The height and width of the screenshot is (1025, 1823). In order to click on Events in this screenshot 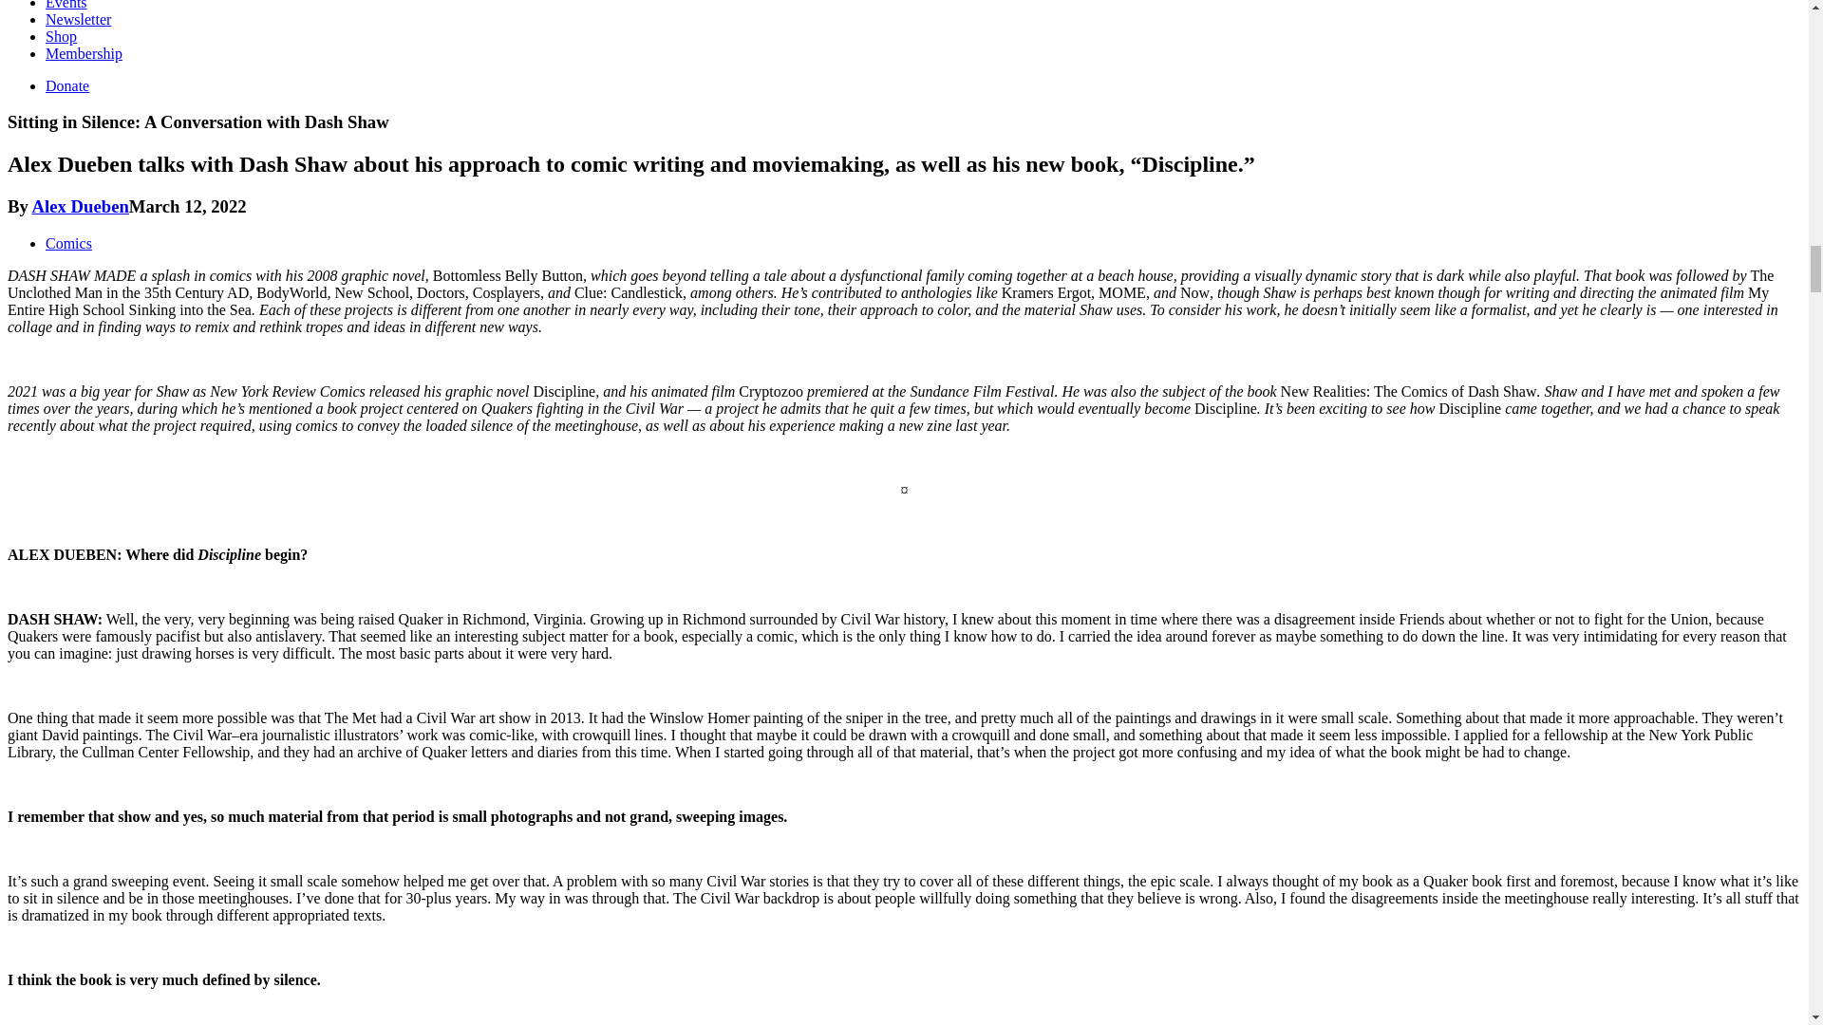, I will do `click(66, 5)`.